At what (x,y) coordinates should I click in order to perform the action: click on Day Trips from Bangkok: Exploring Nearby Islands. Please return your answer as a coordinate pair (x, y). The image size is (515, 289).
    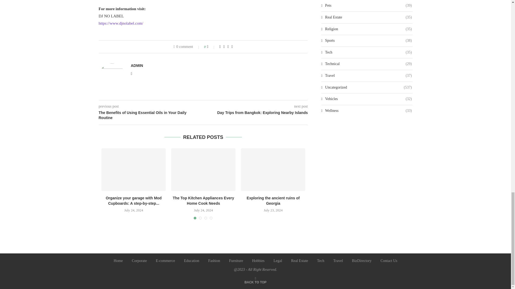
    Looking at the image, I should click on (256, 113).